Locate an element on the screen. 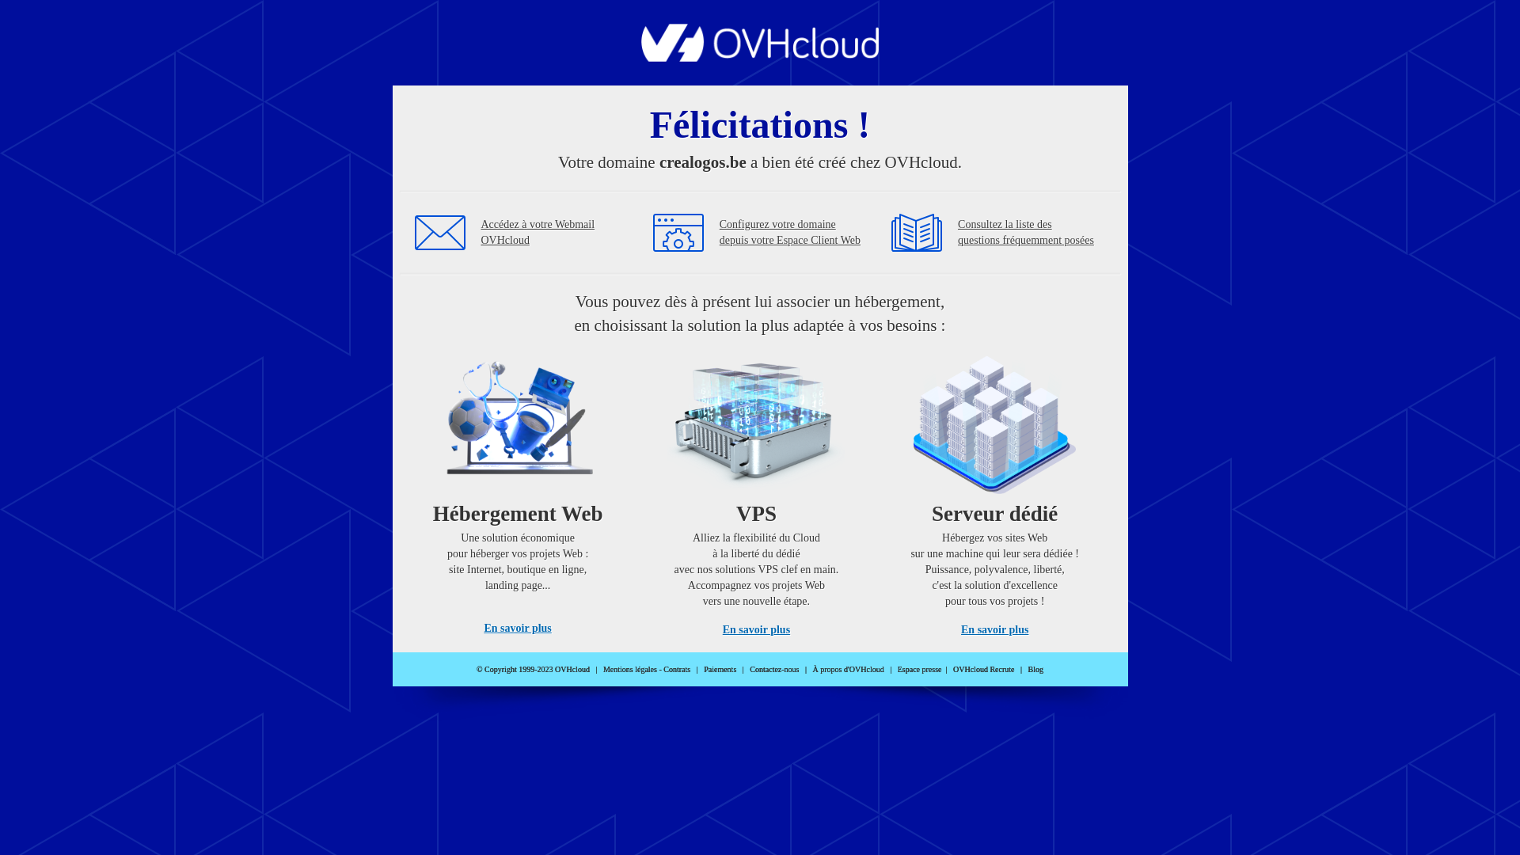  En savoir plus is located at coordinates (994, 630).